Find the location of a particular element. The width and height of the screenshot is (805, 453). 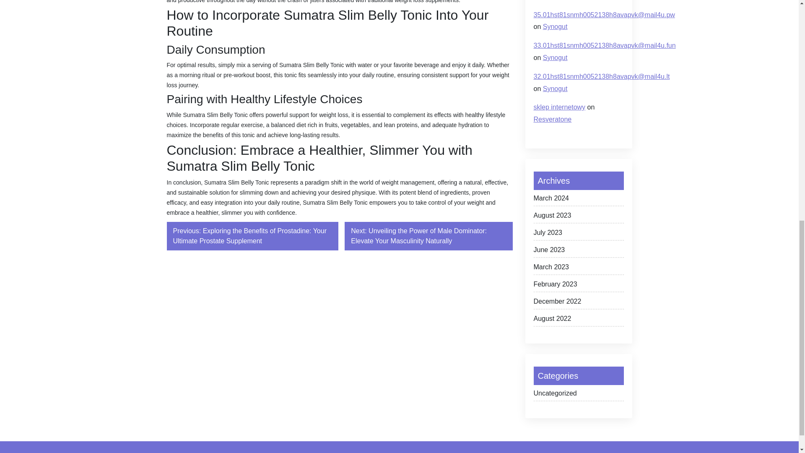

Synogut is located at coordinates (555, 57).